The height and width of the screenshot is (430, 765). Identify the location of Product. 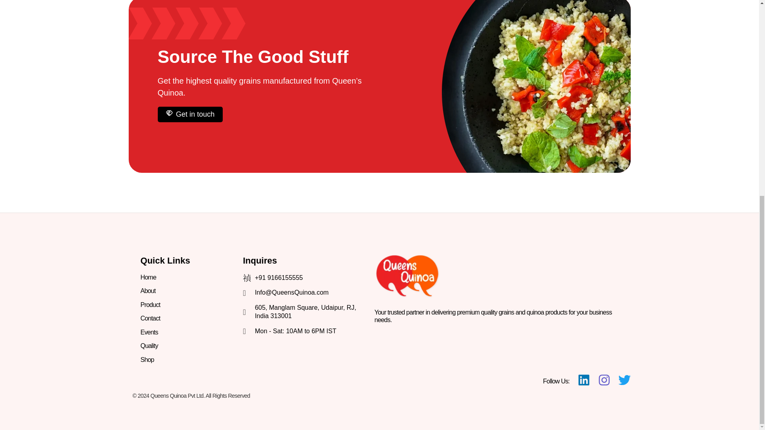
(151, 305).